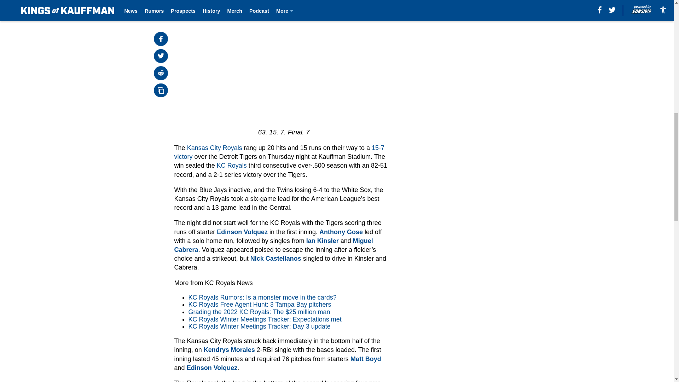 The height and width of the screenshot is (382, 679). What do you see at coordinates (274, 245) in the screenshot?
I see `Miguel Cabrera` at bounding box center [274, 245].